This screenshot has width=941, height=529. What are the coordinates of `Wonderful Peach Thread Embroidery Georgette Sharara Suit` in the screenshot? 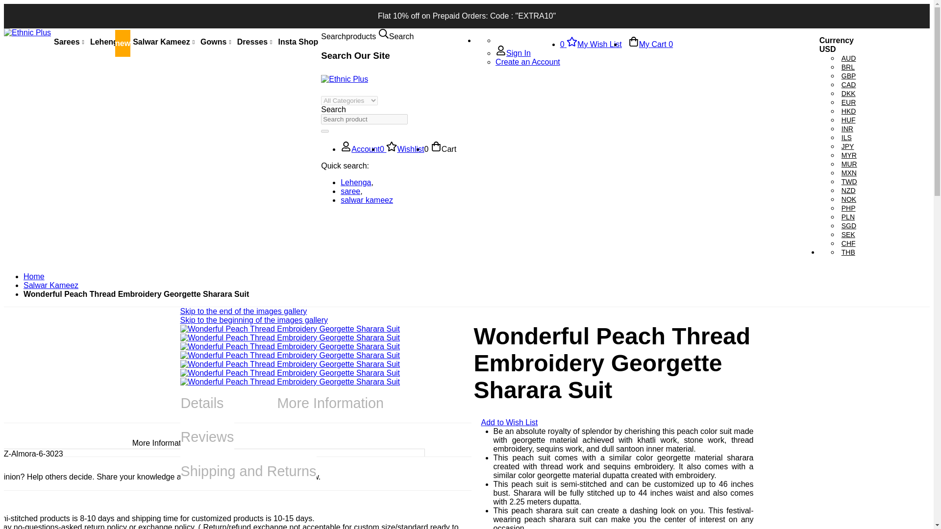 It's located at (290, 356).